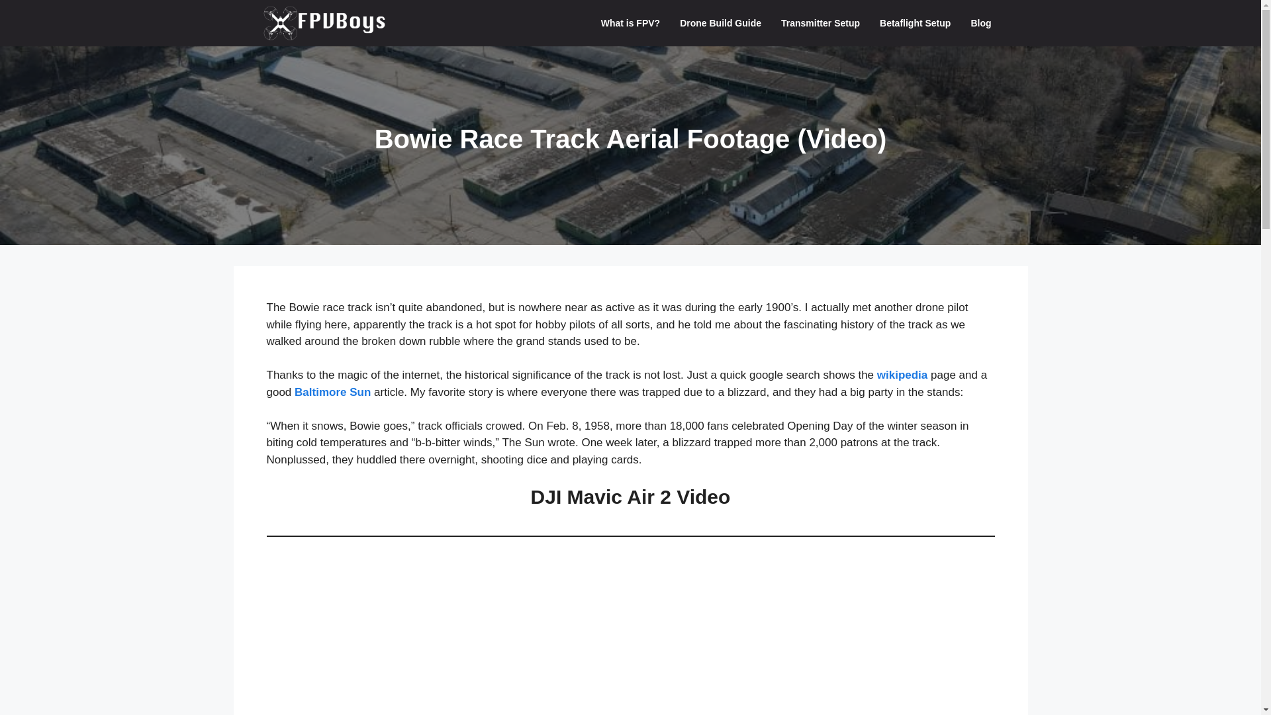 This screenshot has width=1271, height=715. Describe the element at coordinates (630, 23) in the screenshot. I see `What is FPV?` at that location.